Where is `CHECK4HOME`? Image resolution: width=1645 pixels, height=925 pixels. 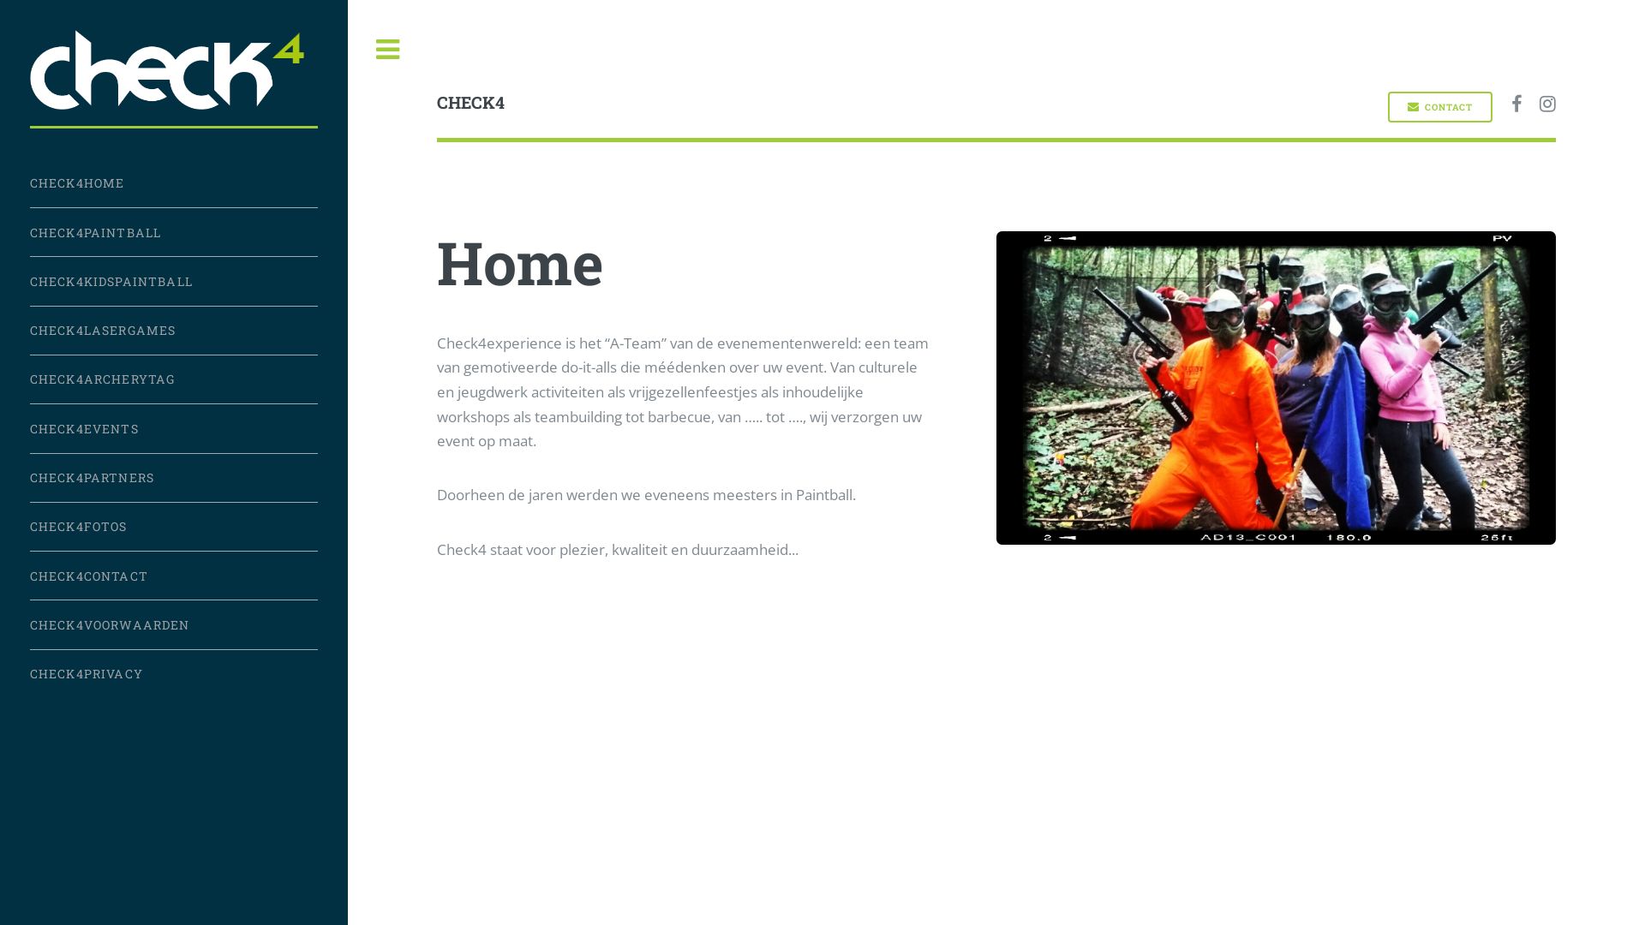
CHECK4HOME is located at coordinates (174, 183).